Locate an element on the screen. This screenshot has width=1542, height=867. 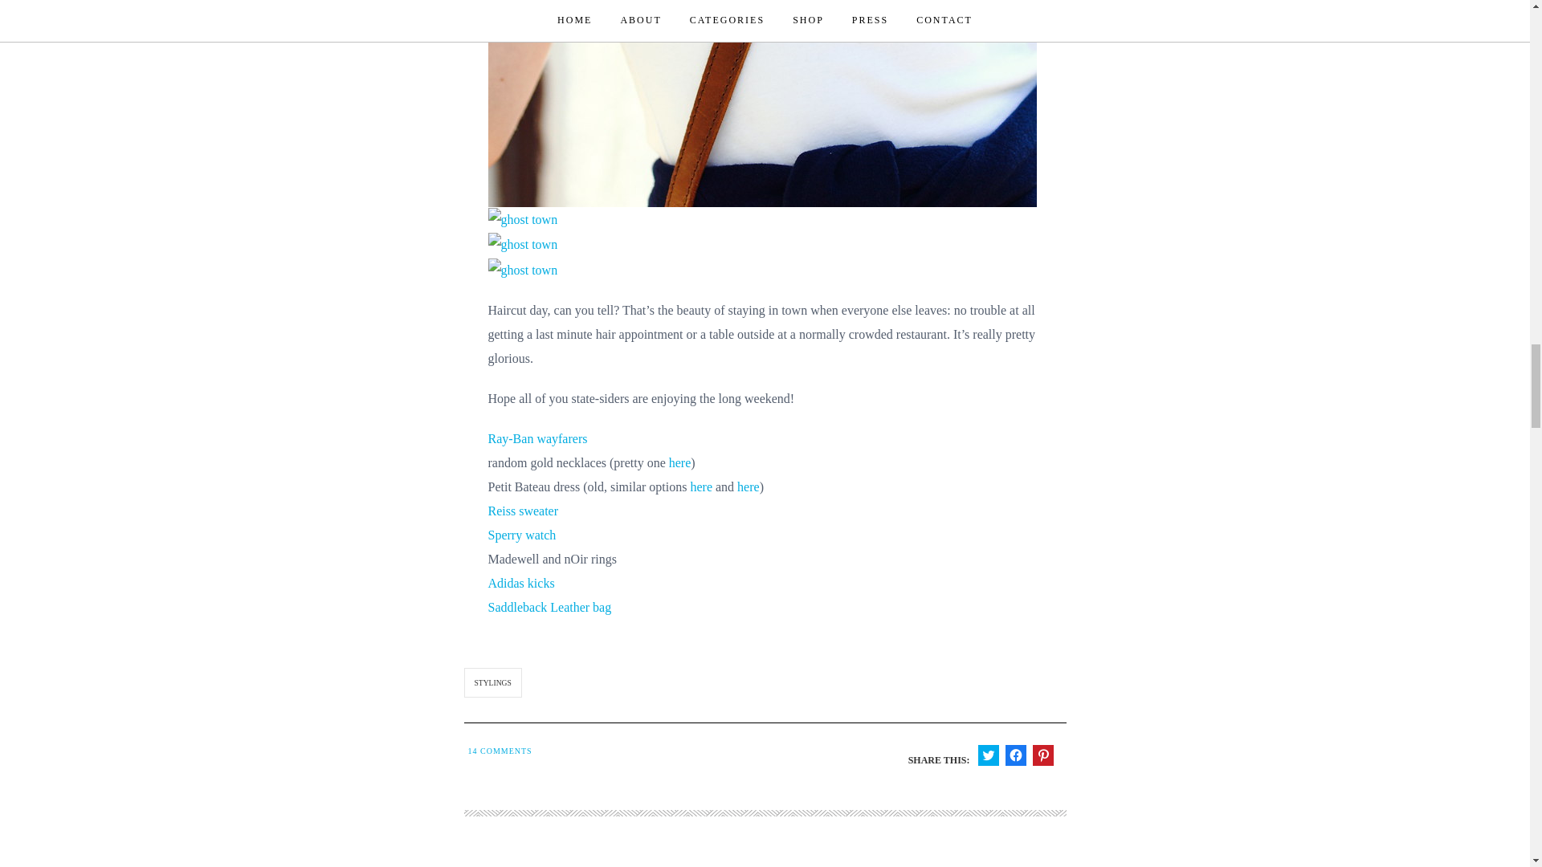
ghost town by districtofchic, on Flickr is located at coordinates (524, 218).